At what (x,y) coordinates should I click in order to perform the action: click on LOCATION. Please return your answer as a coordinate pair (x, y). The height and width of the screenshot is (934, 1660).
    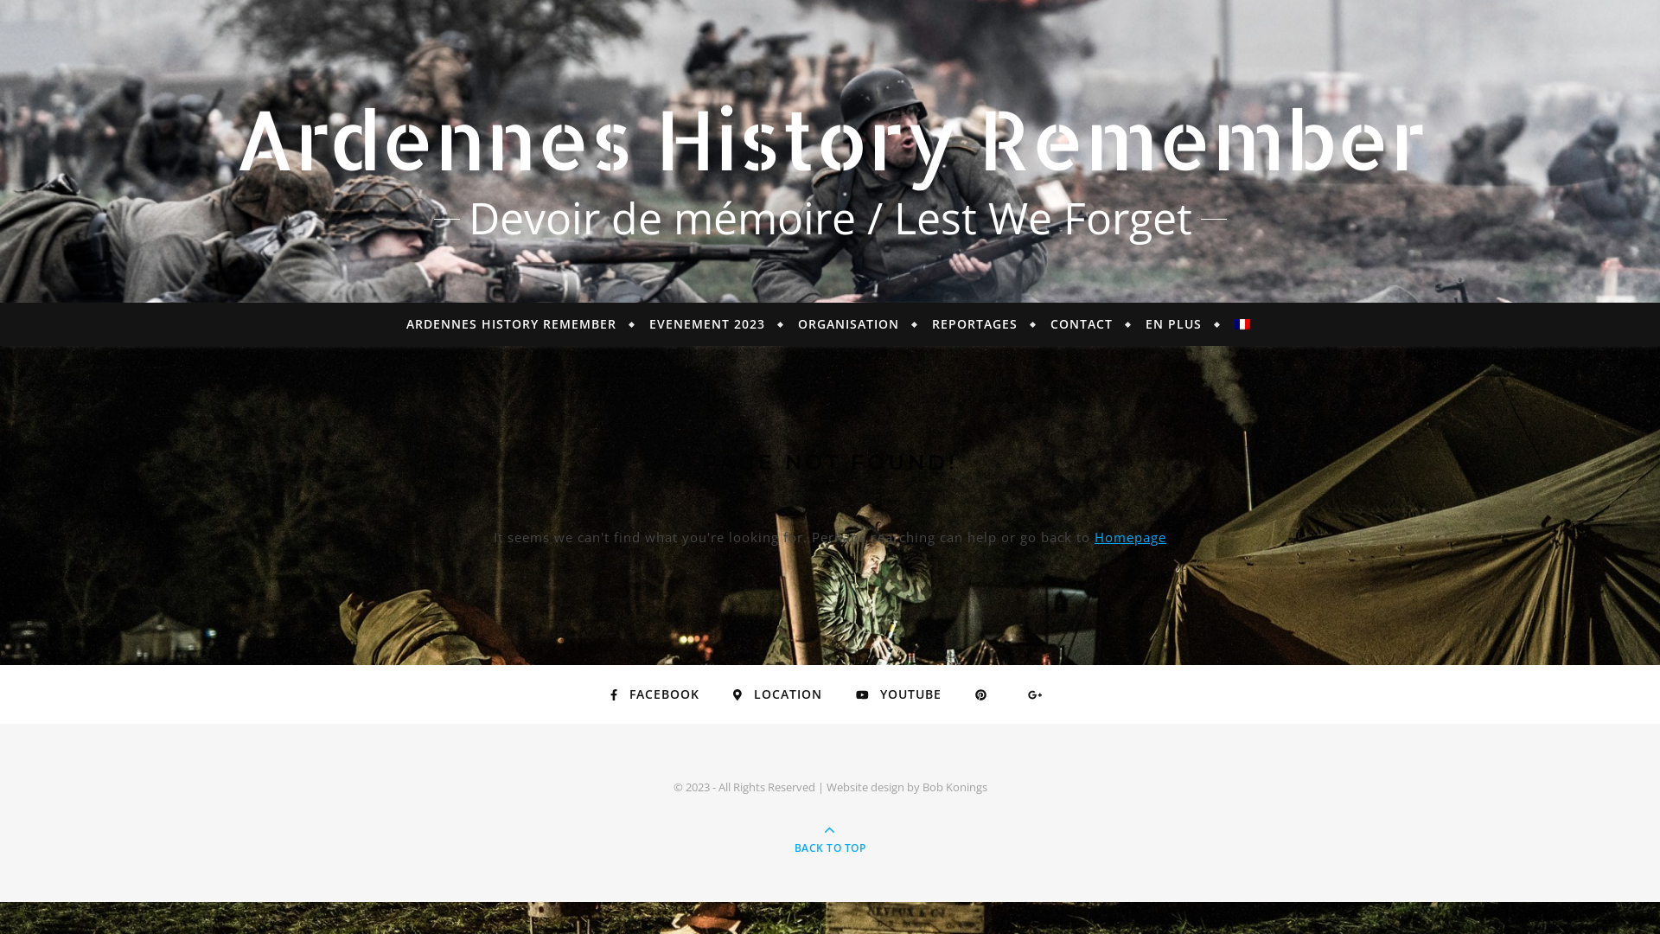
    Looking at the image, I should click on (778, 694).